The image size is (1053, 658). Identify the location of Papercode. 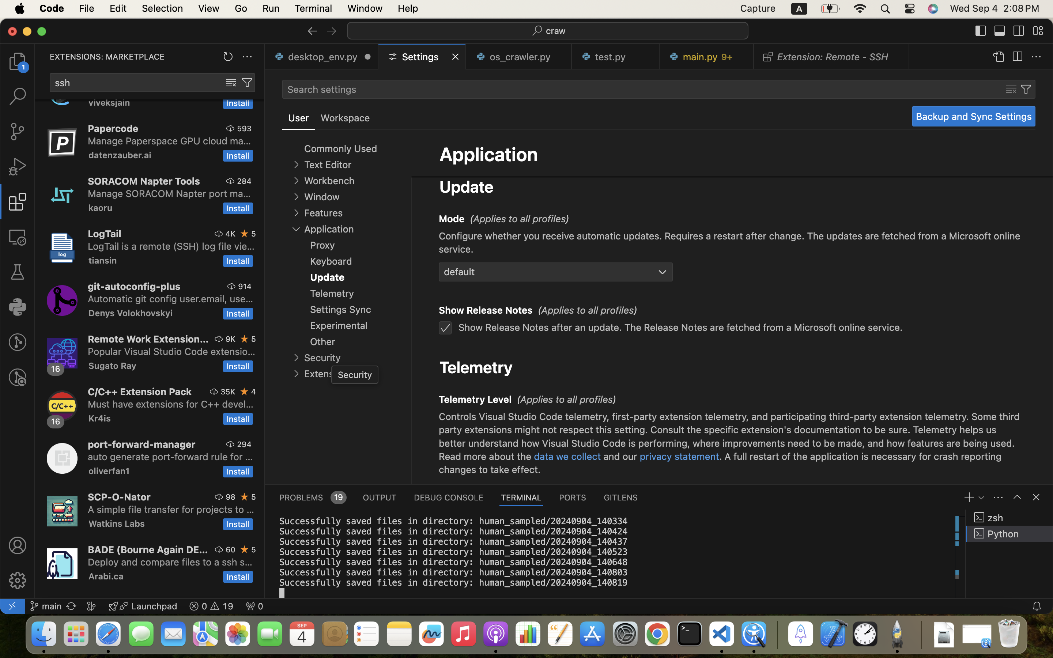
(113, 128).